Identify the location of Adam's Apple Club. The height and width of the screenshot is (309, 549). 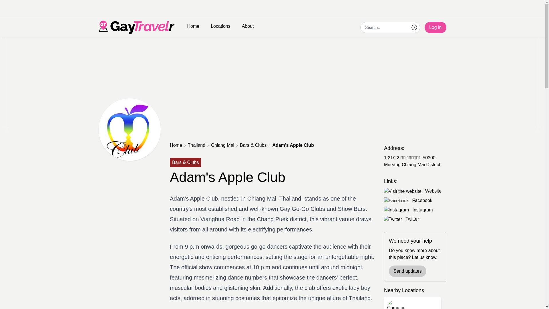
(293, 145).